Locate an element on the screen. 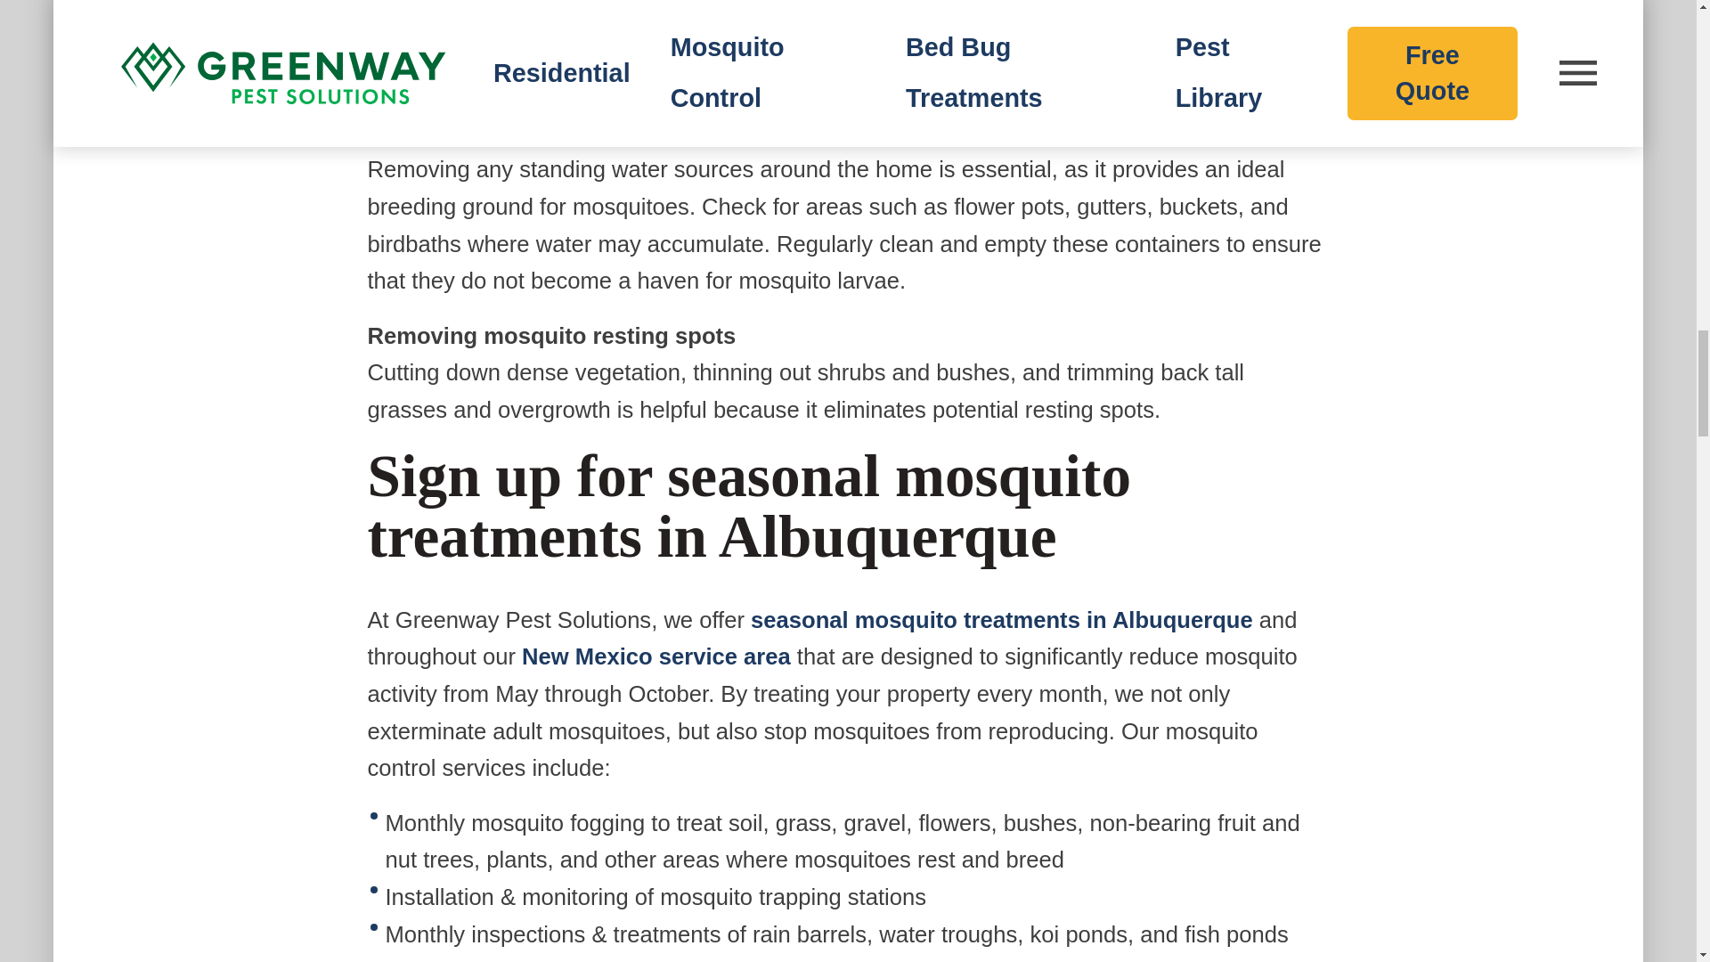 Image resolution: width=1710 pixels, height=962 pixels. seasonal mosquito treatments in Albuquerque is located at coordinates (1001, 619).